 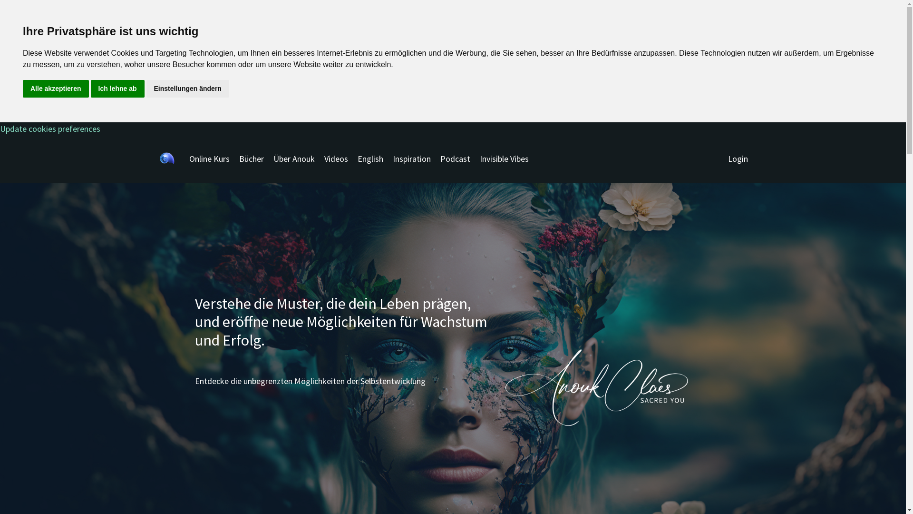 I want to click on Ich lehne ab, so click(x=118, y=89).